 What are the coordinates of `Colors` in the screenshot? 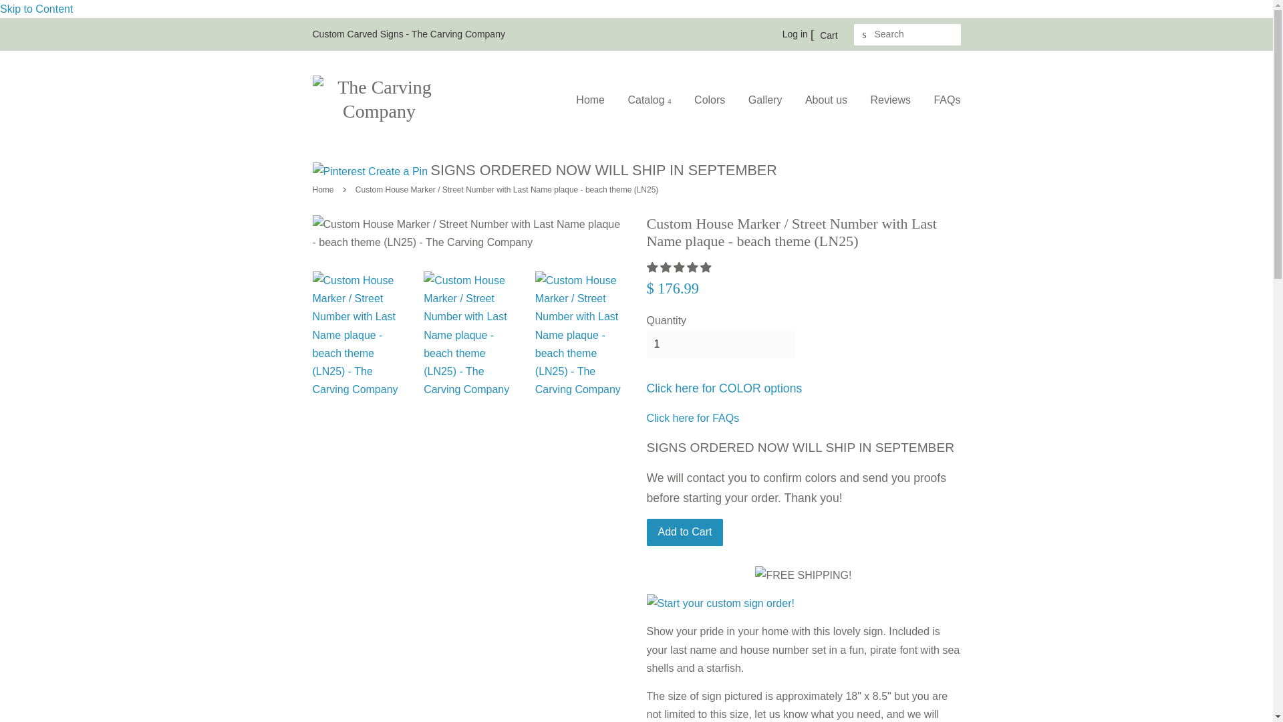 It's located at (710, 100).